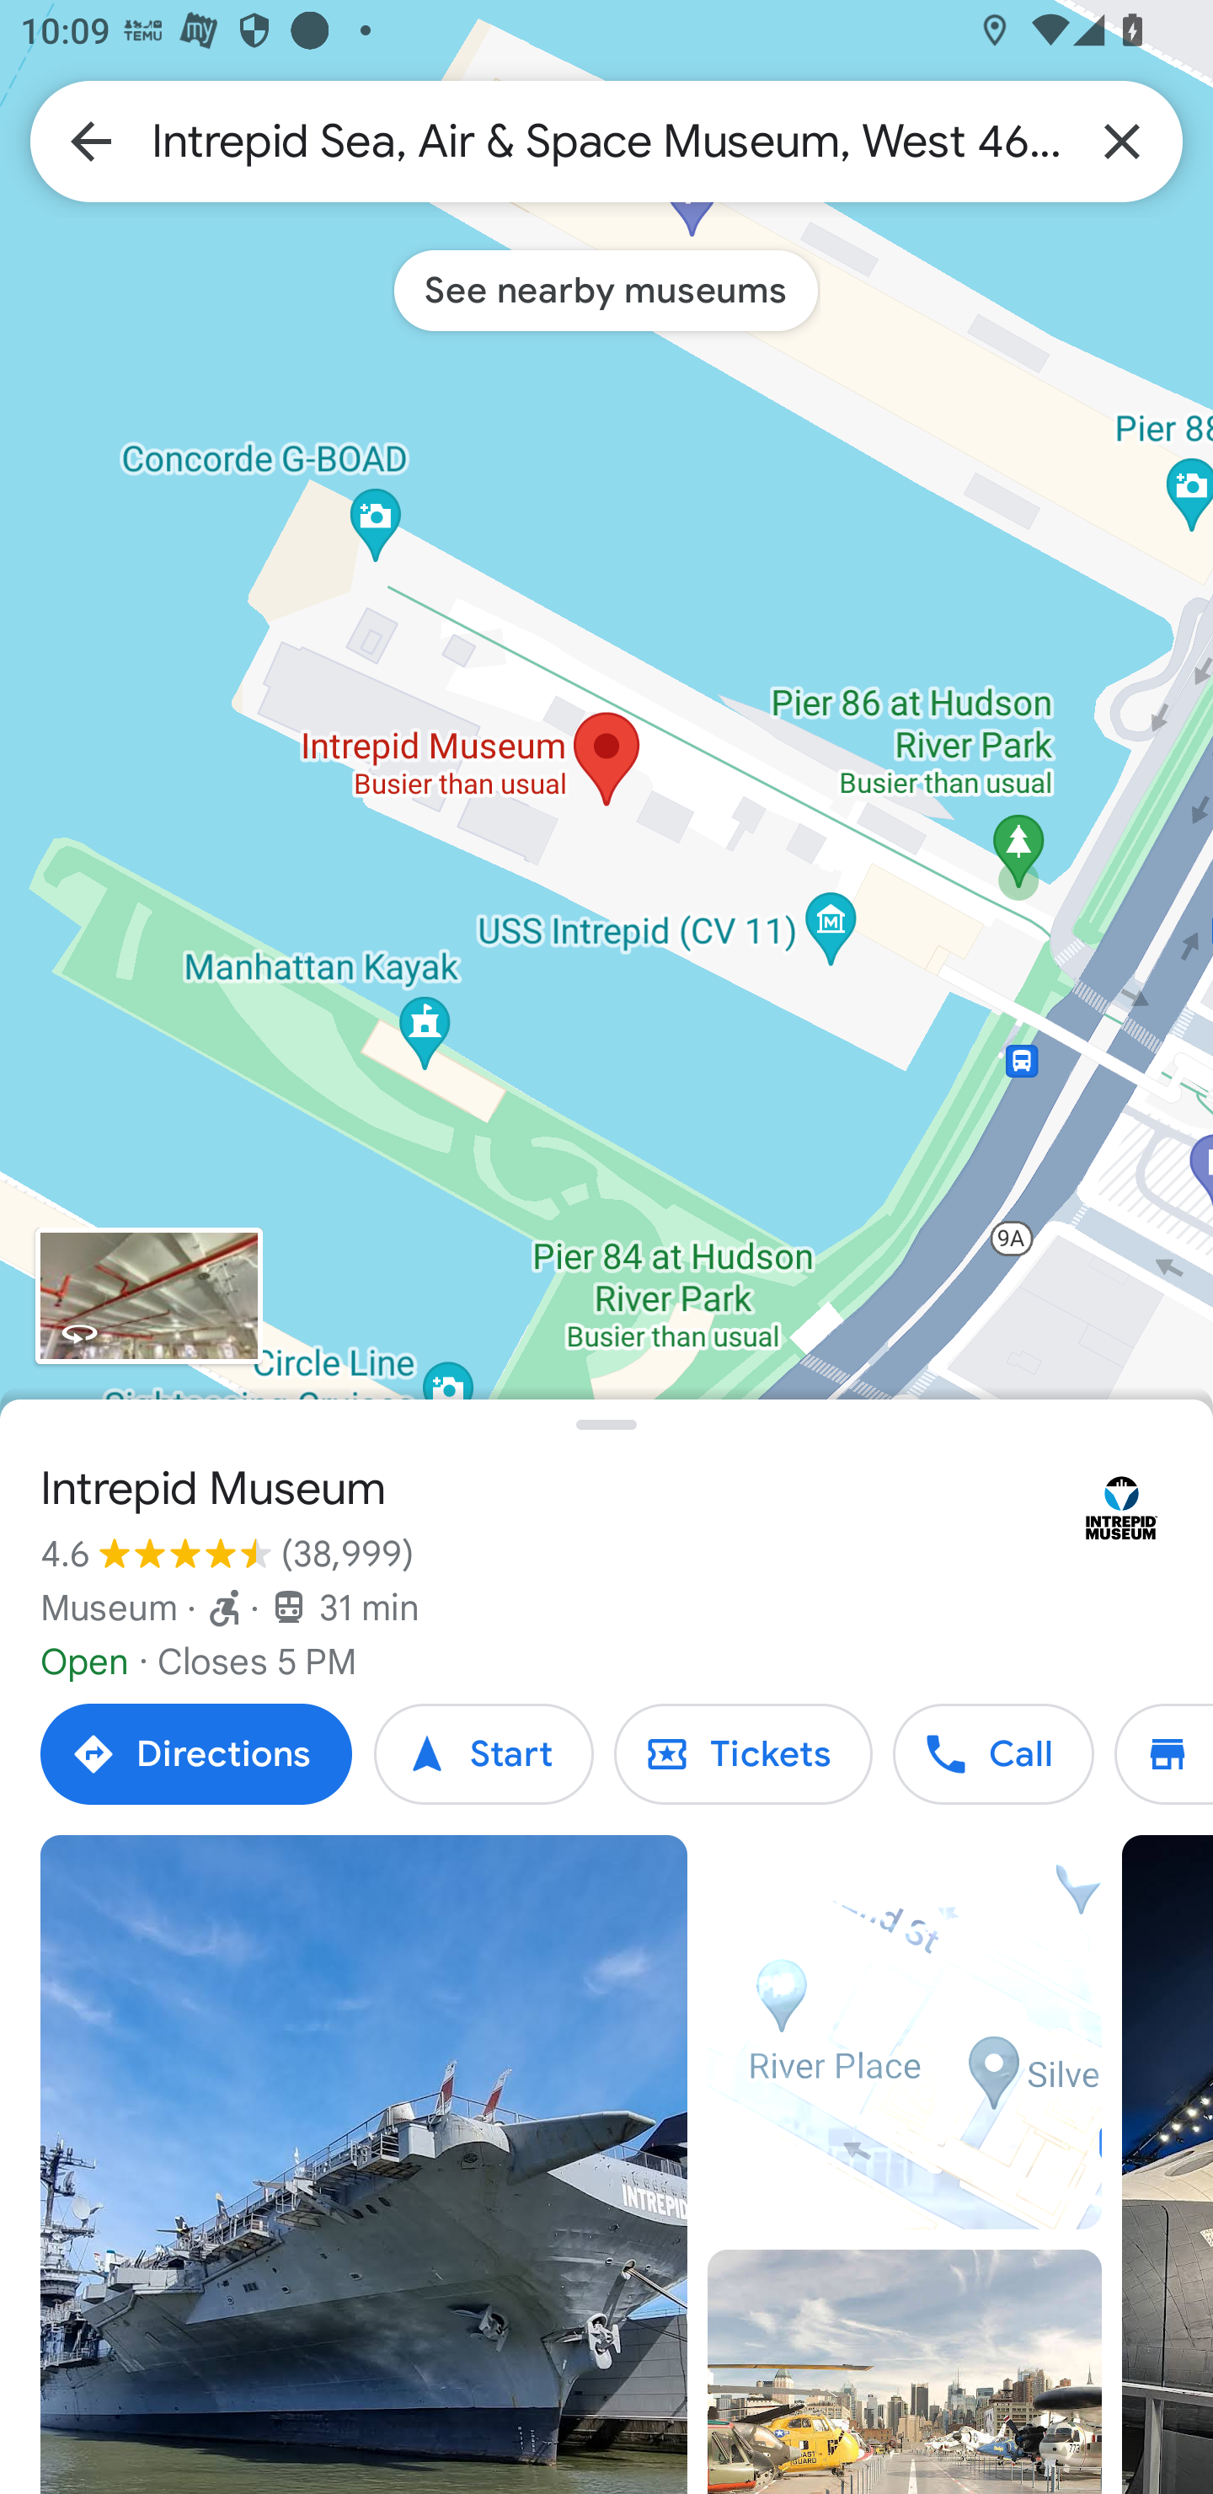 This screenshot has width=1213, height=2494. I want to click on Clear, so click(1122, 140).